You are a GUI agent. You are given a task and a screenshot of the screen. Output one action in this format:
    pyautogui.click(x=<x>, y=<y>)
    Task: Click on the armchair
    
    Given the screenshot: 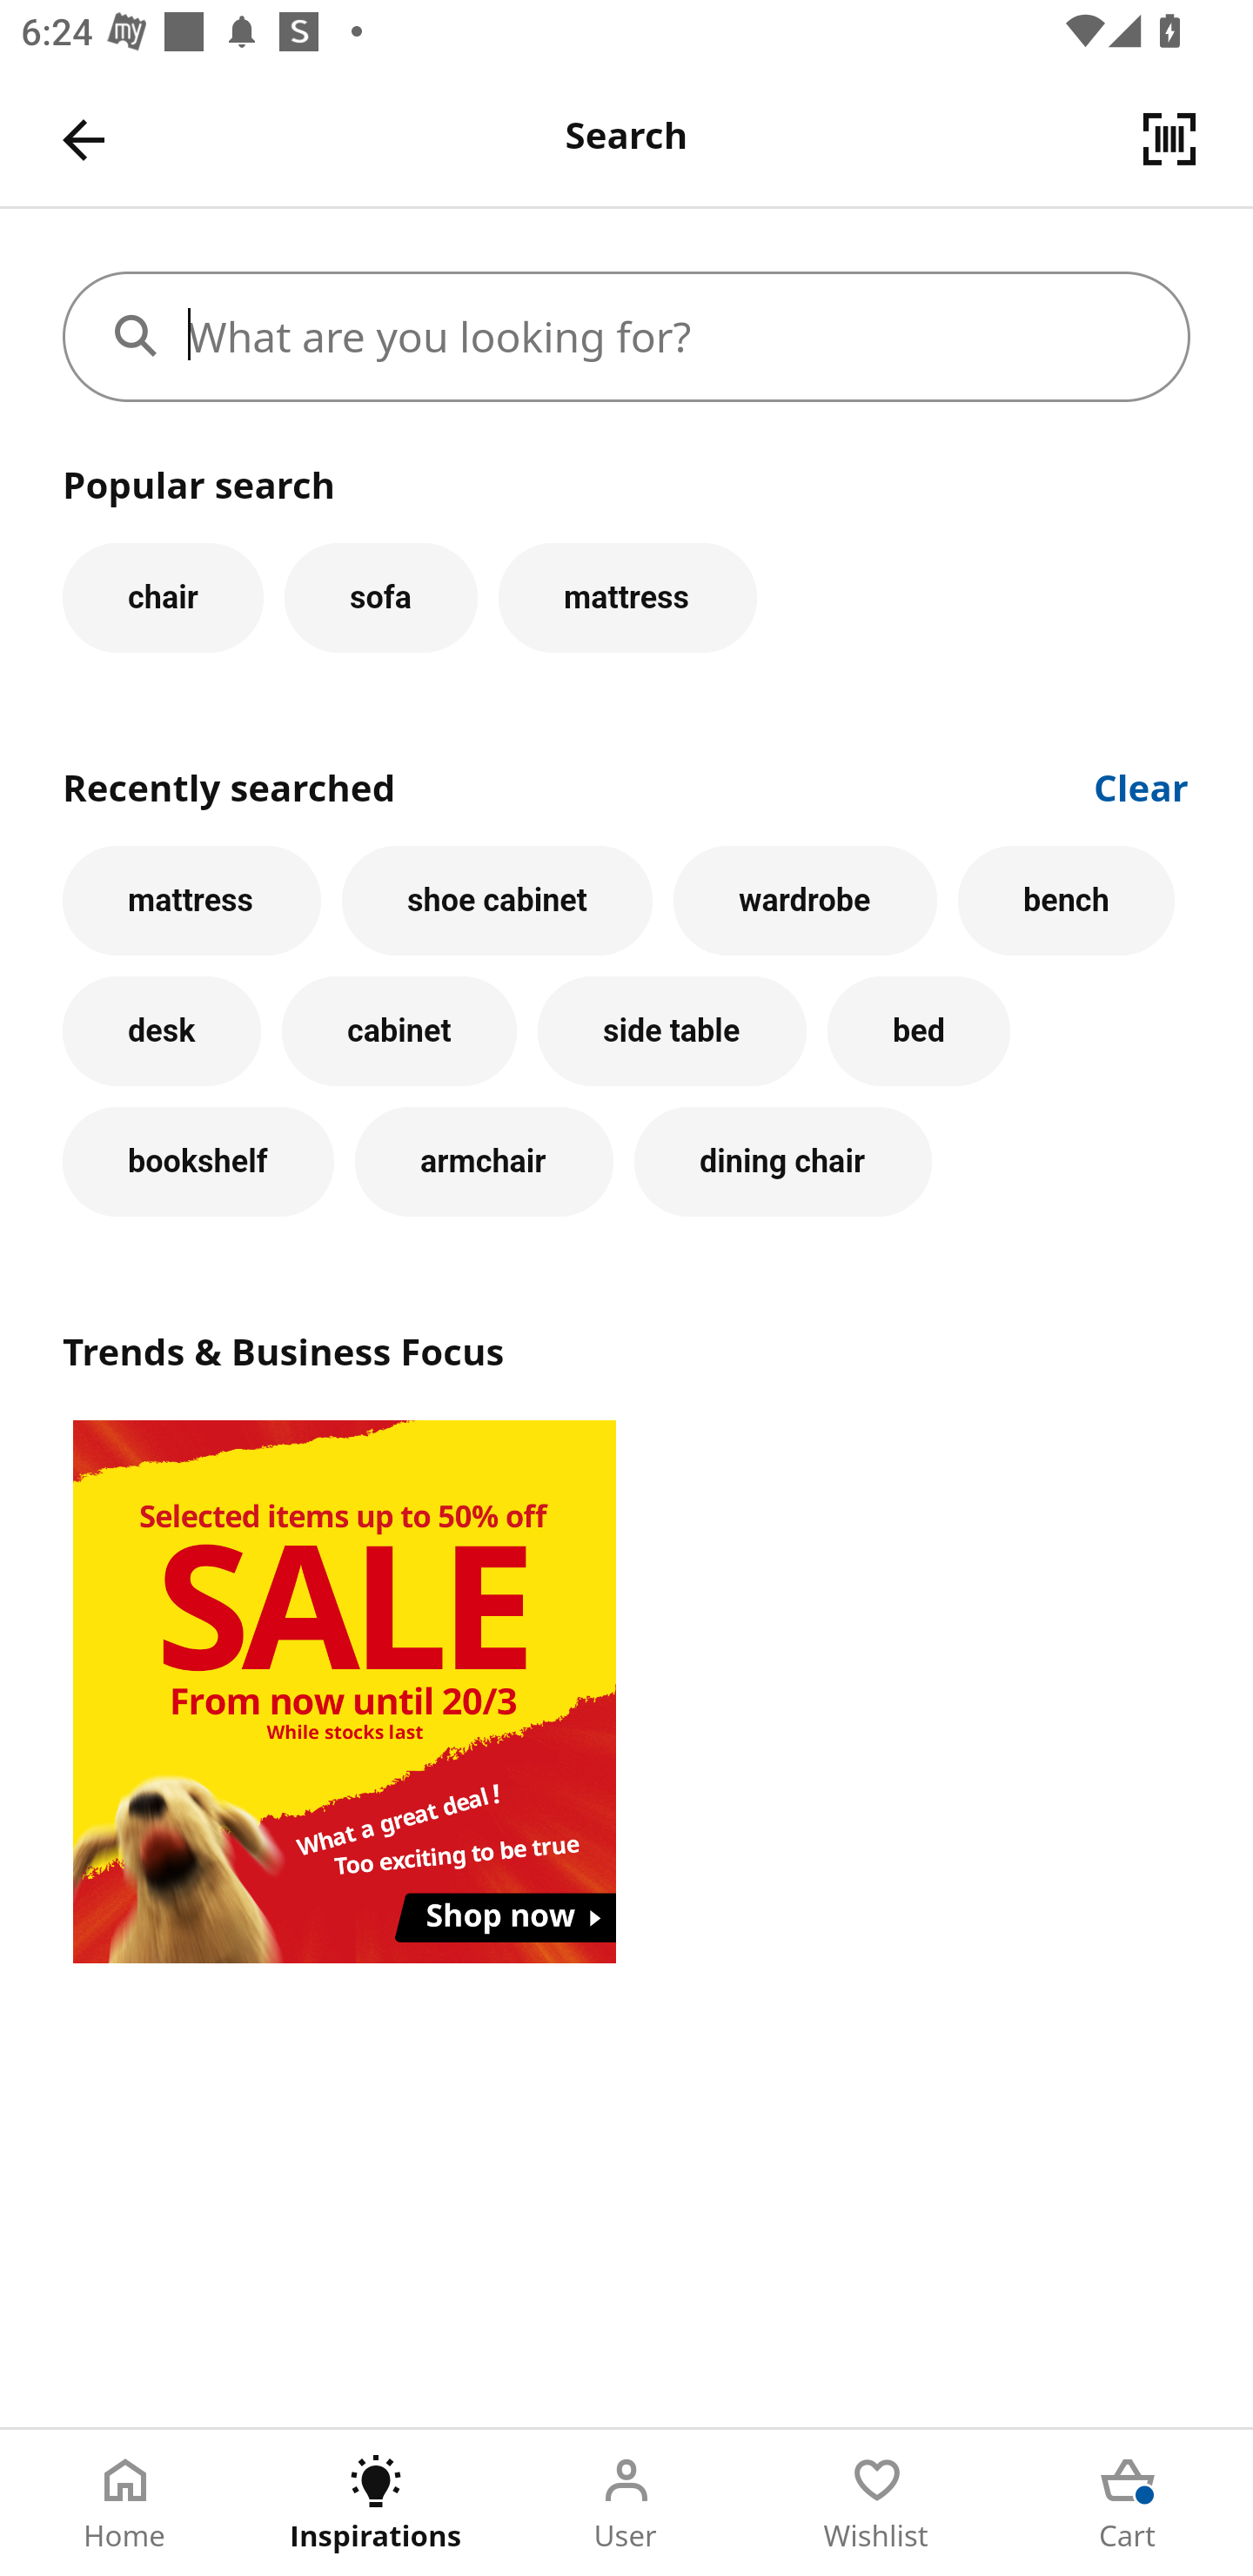 What is the action you would take?
    pyautogui.click(x=484, y=1161)
    